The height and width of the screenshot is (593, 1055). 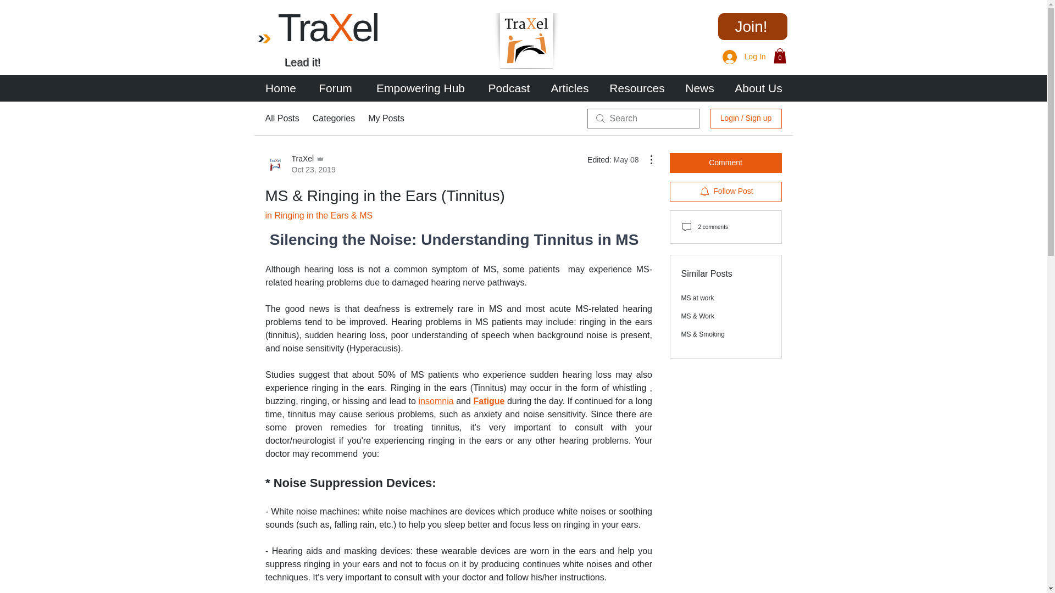 What do you see at coordinates (280, 88) in the screenshot?
I see `TraXel` at bounding box center [280, 88].